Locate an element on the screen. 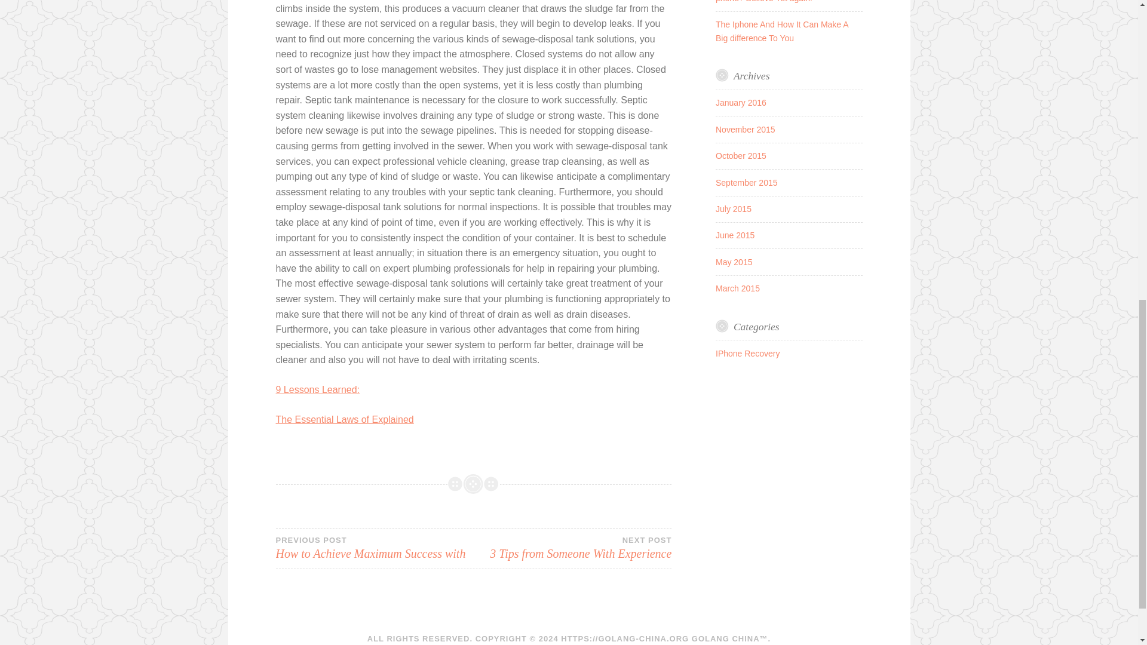  September 2015 is located at coordinates (734, 262).